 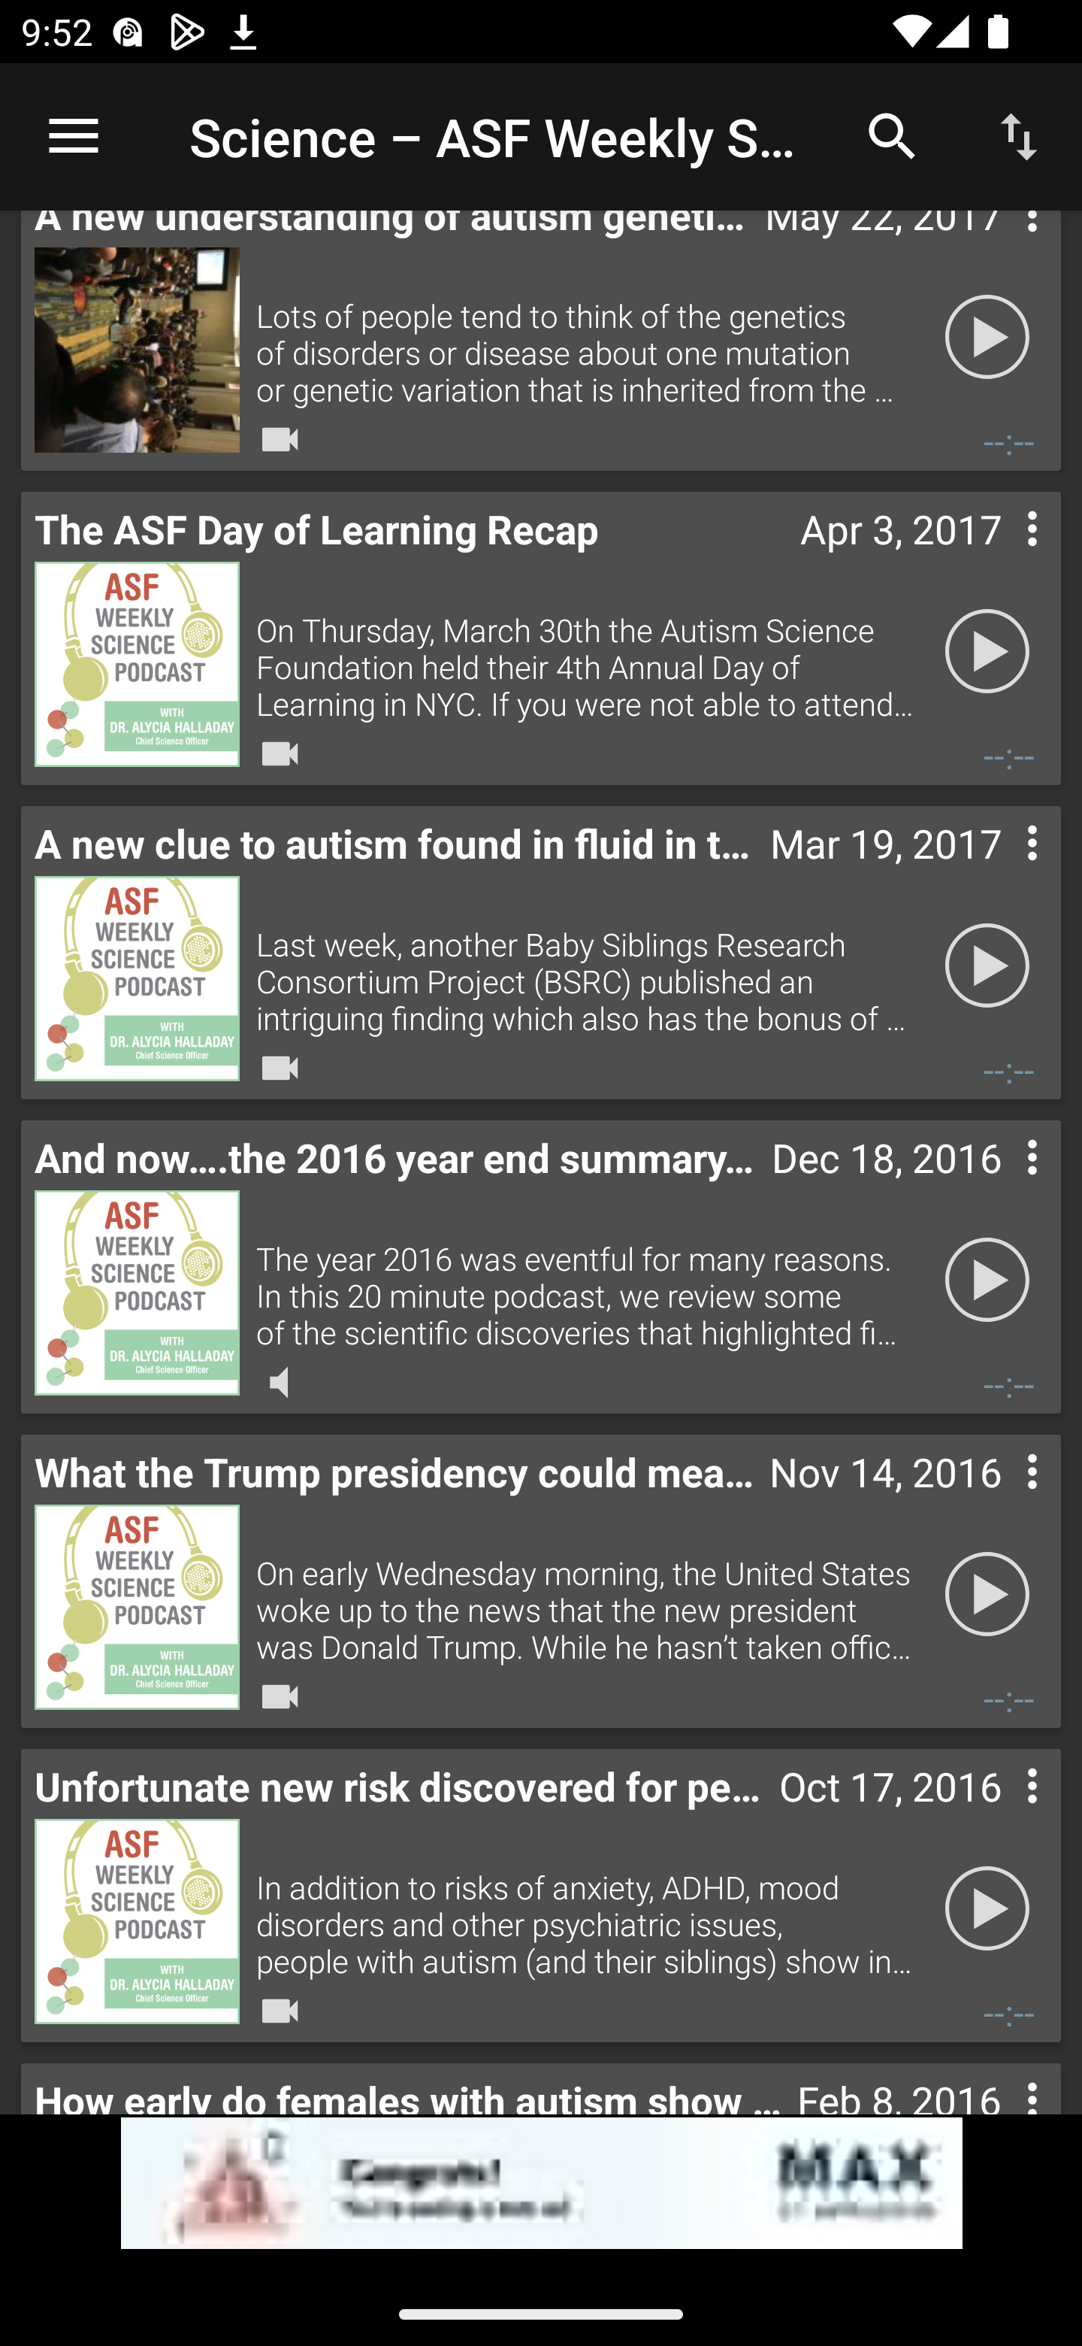 I want to click on Contextual menu, so click(x=999, y=1817).